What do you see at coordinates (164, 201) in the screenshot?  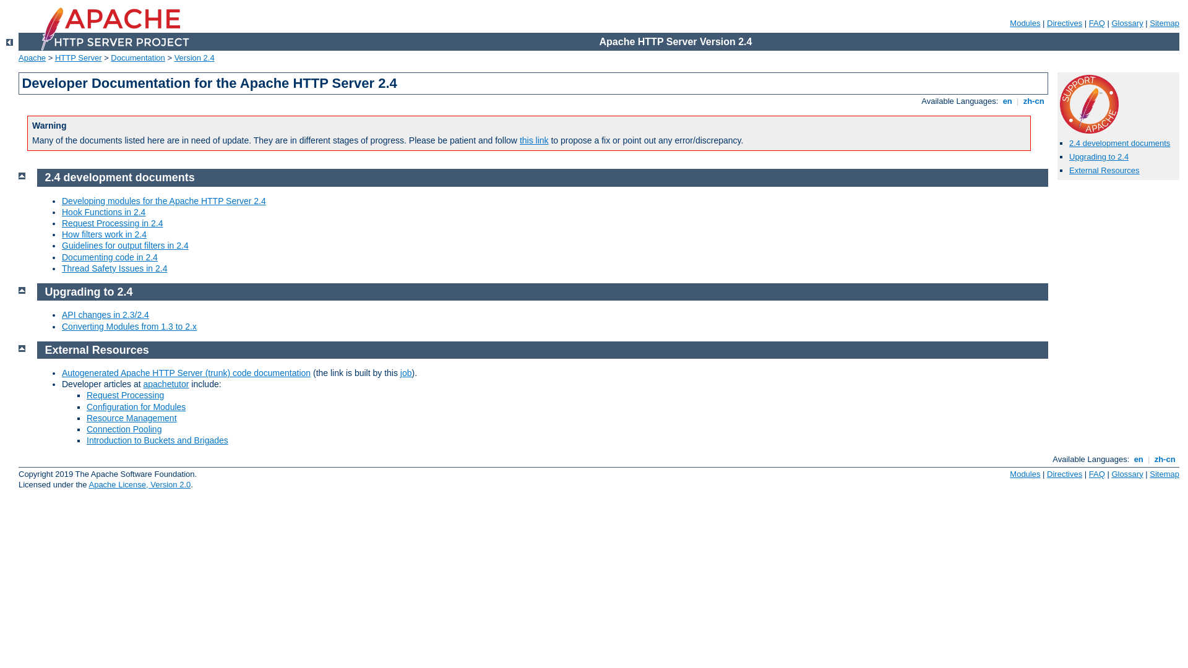 I see `Developing modules for the Apache HTTP Server 2.4` at bounding box center [164, 201].